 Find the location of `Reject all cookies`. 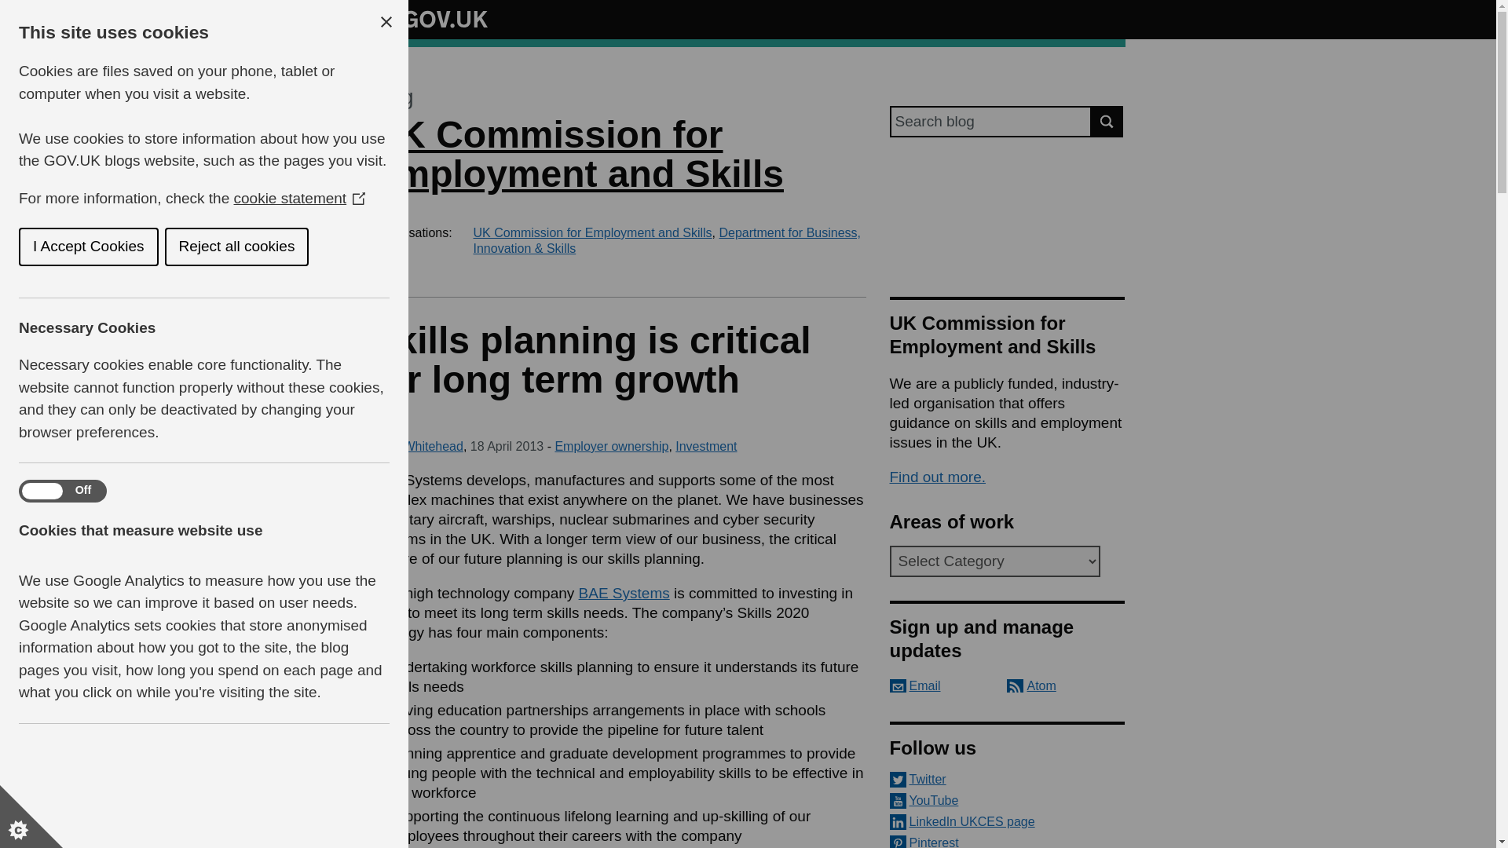

Reject all cookies is located at coordinates (68, 247).